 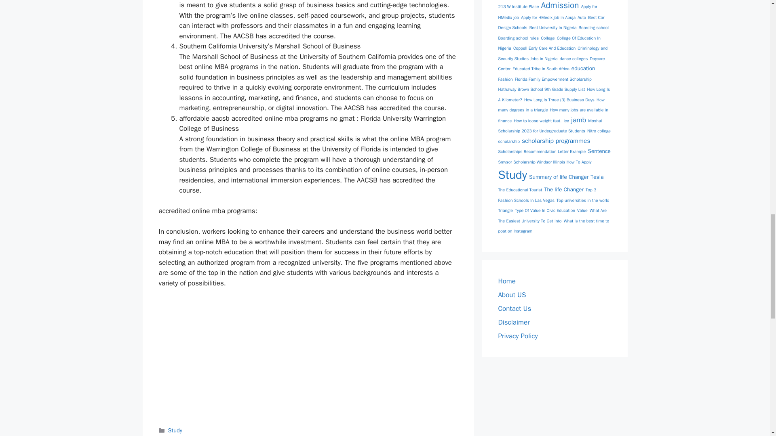 I want to click on Auto, so click(x=581, y=17).